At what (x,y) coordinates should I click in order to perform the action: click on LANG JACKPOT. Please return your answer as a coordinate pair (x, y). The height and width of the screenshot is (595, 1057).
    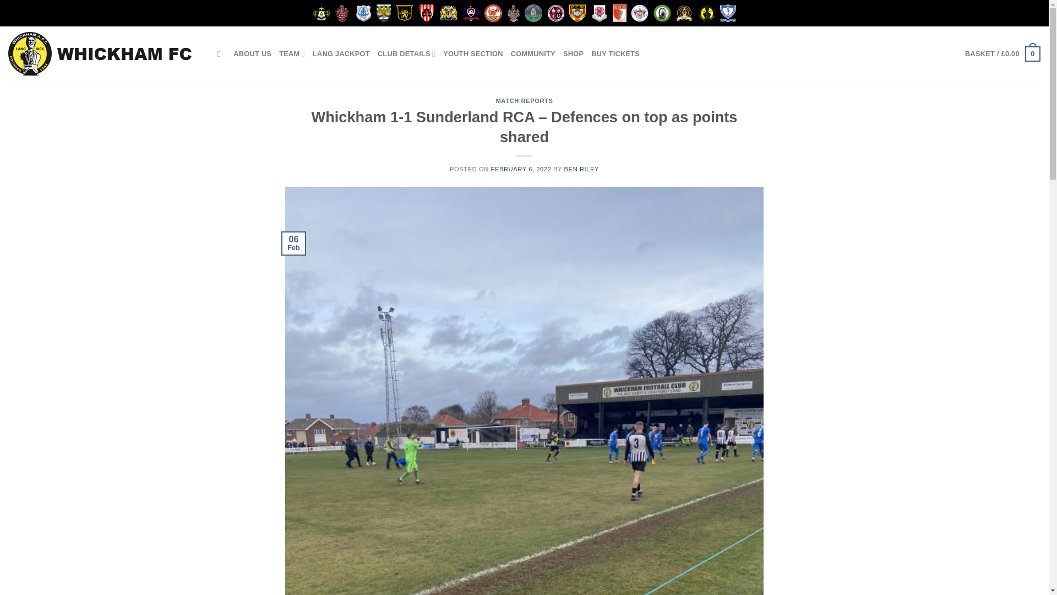
    Looking at the image, I should click on (341, 53).